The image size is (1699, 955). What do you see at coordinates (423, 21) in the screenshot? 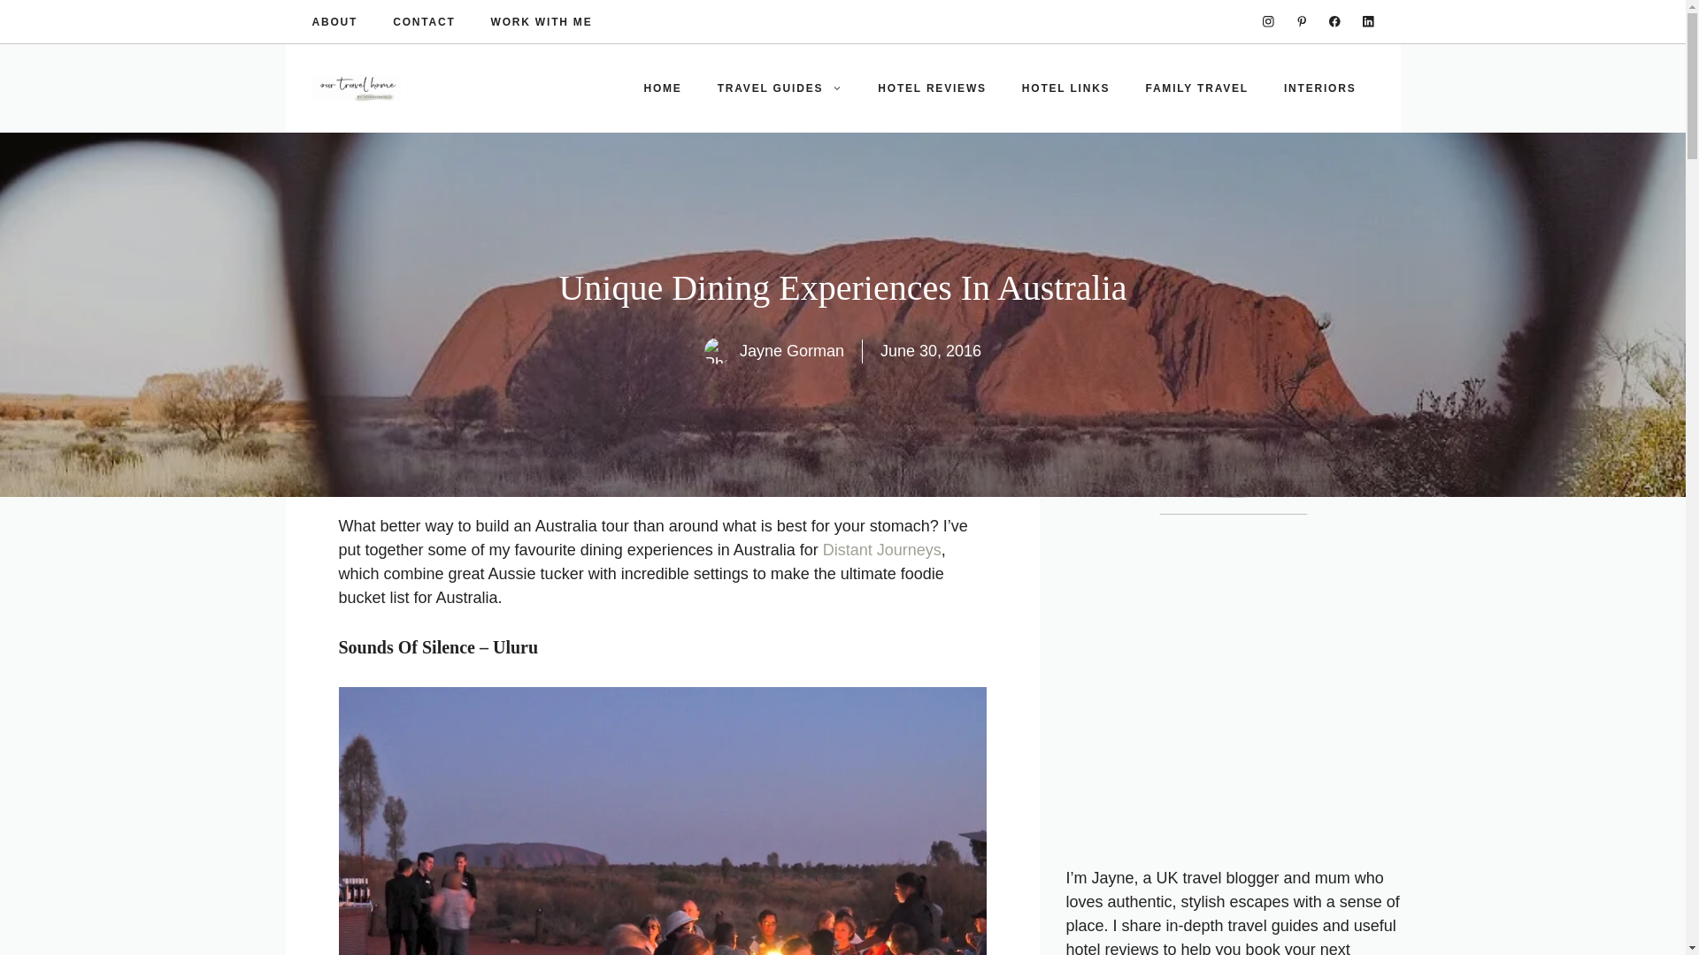
I see `CONTACT` at bounding box center [423, 21].